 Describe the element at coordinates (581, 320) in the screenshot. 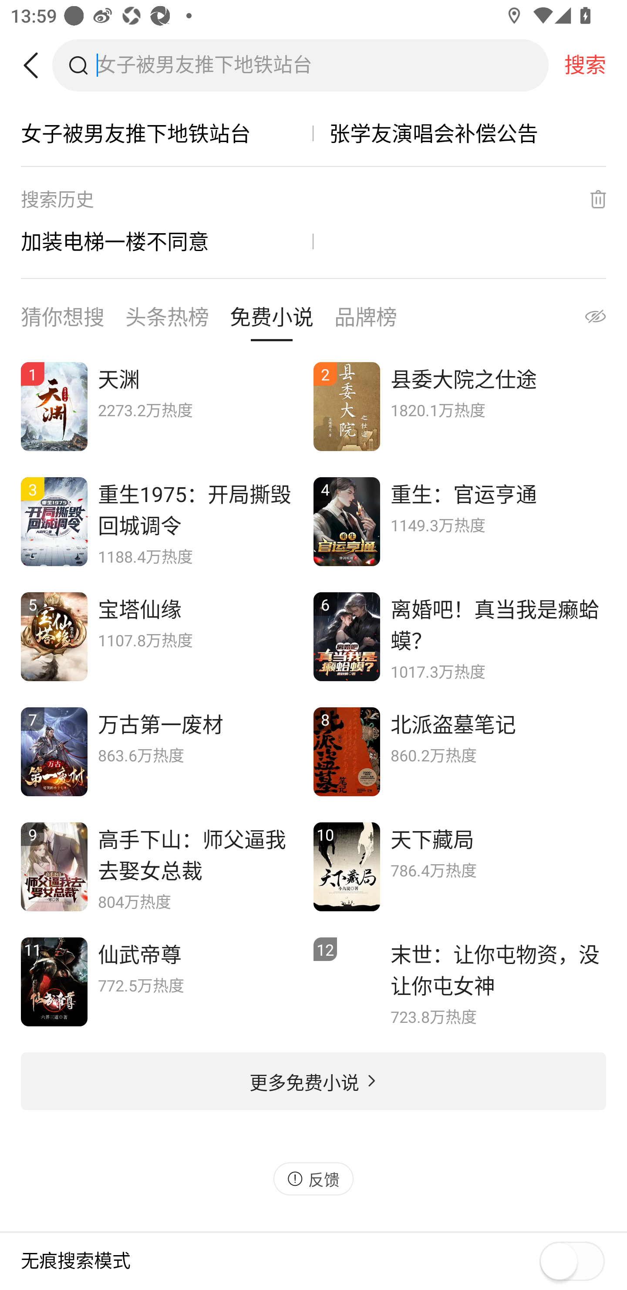

I see `隐藏全部推荐词内容 按钮` at that location.